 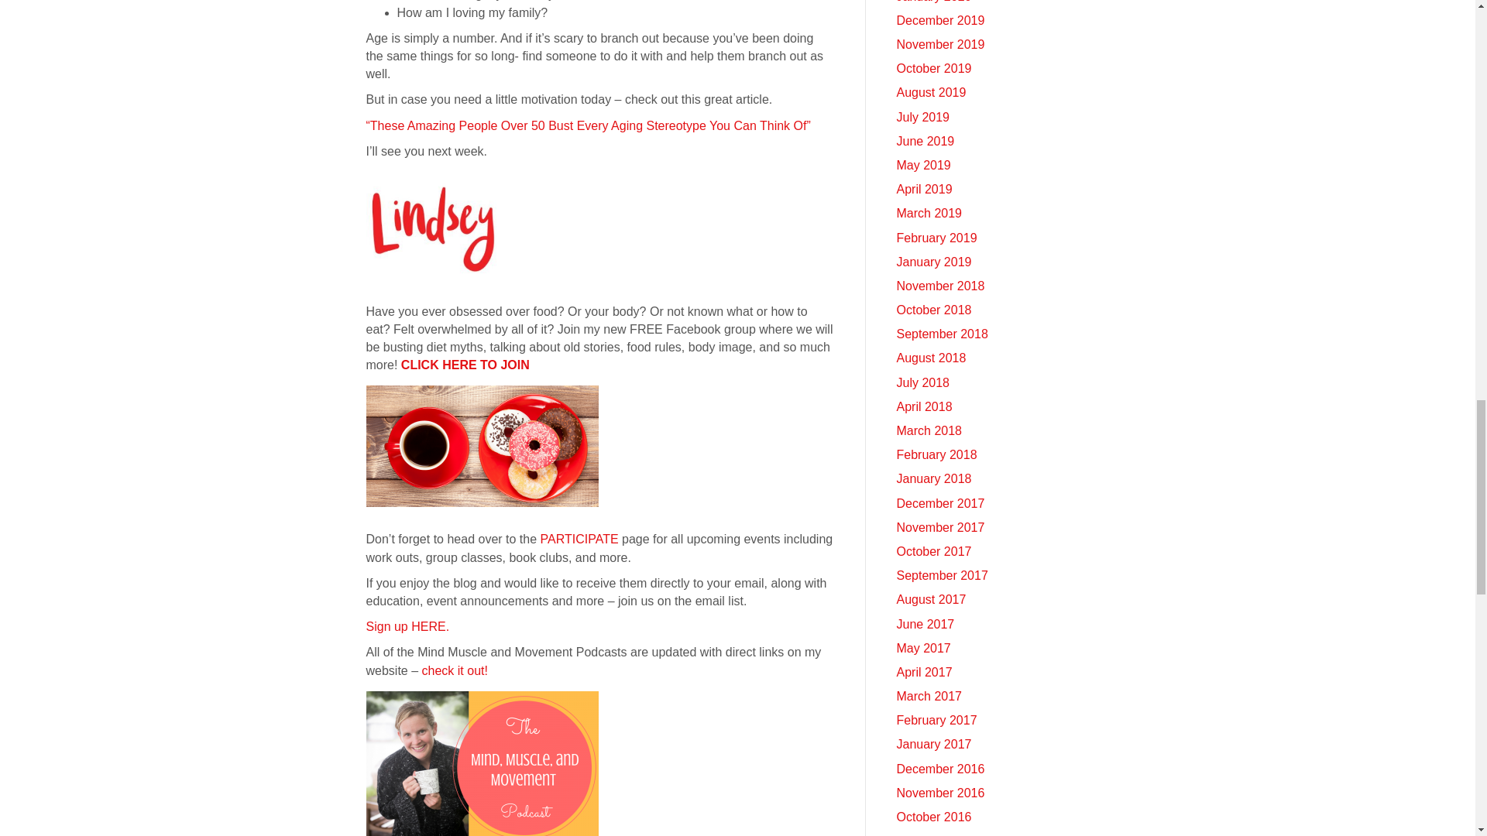 What do you see at coordinates (579, 539) in the screenshot?
I see `PARTICIPATE` at bounding box center [579, 539].